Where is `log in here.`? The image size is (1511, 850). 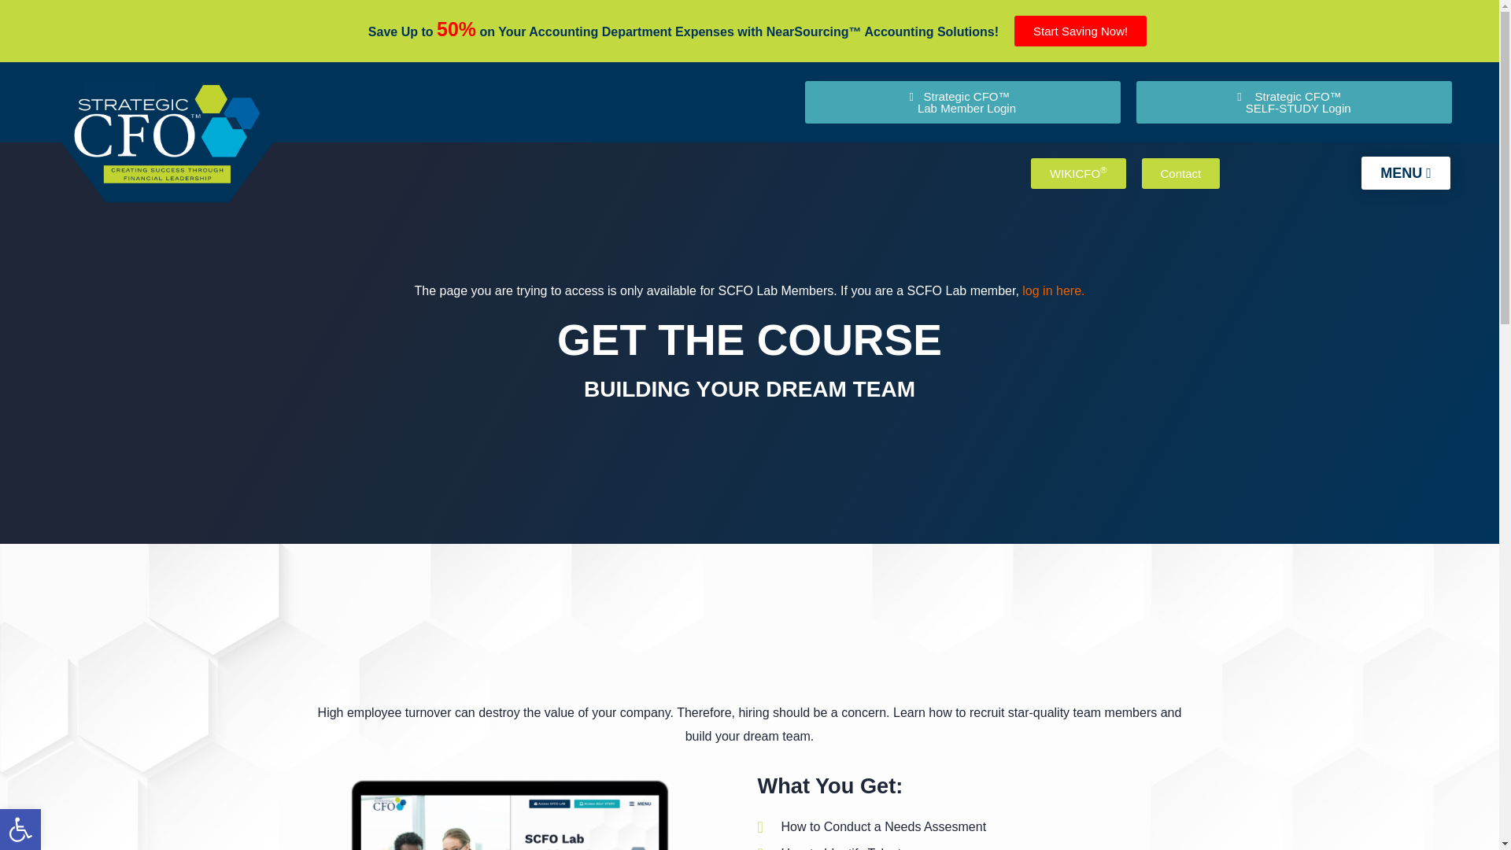
log in here. is located at coordinates (1053, 290).